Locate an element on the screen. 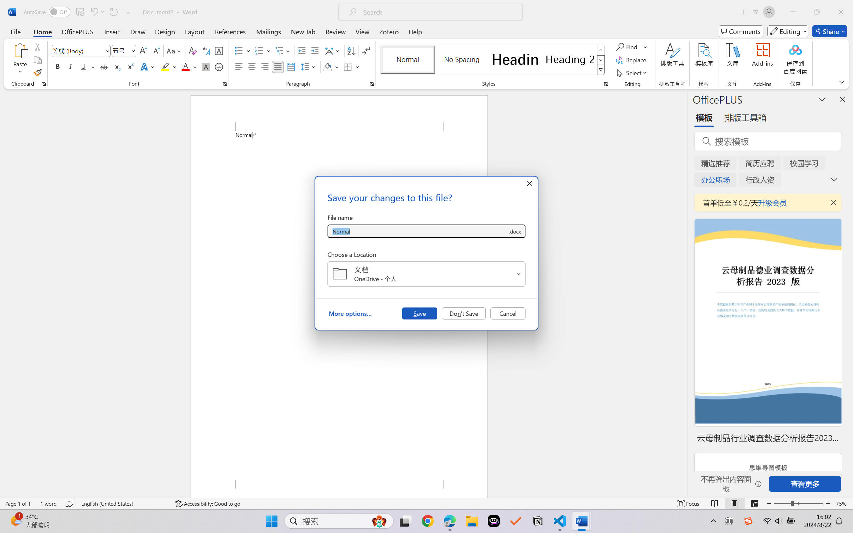 The height and width of the screenshot is (533, 853). Format Painter is located at coordinates (37, 73).